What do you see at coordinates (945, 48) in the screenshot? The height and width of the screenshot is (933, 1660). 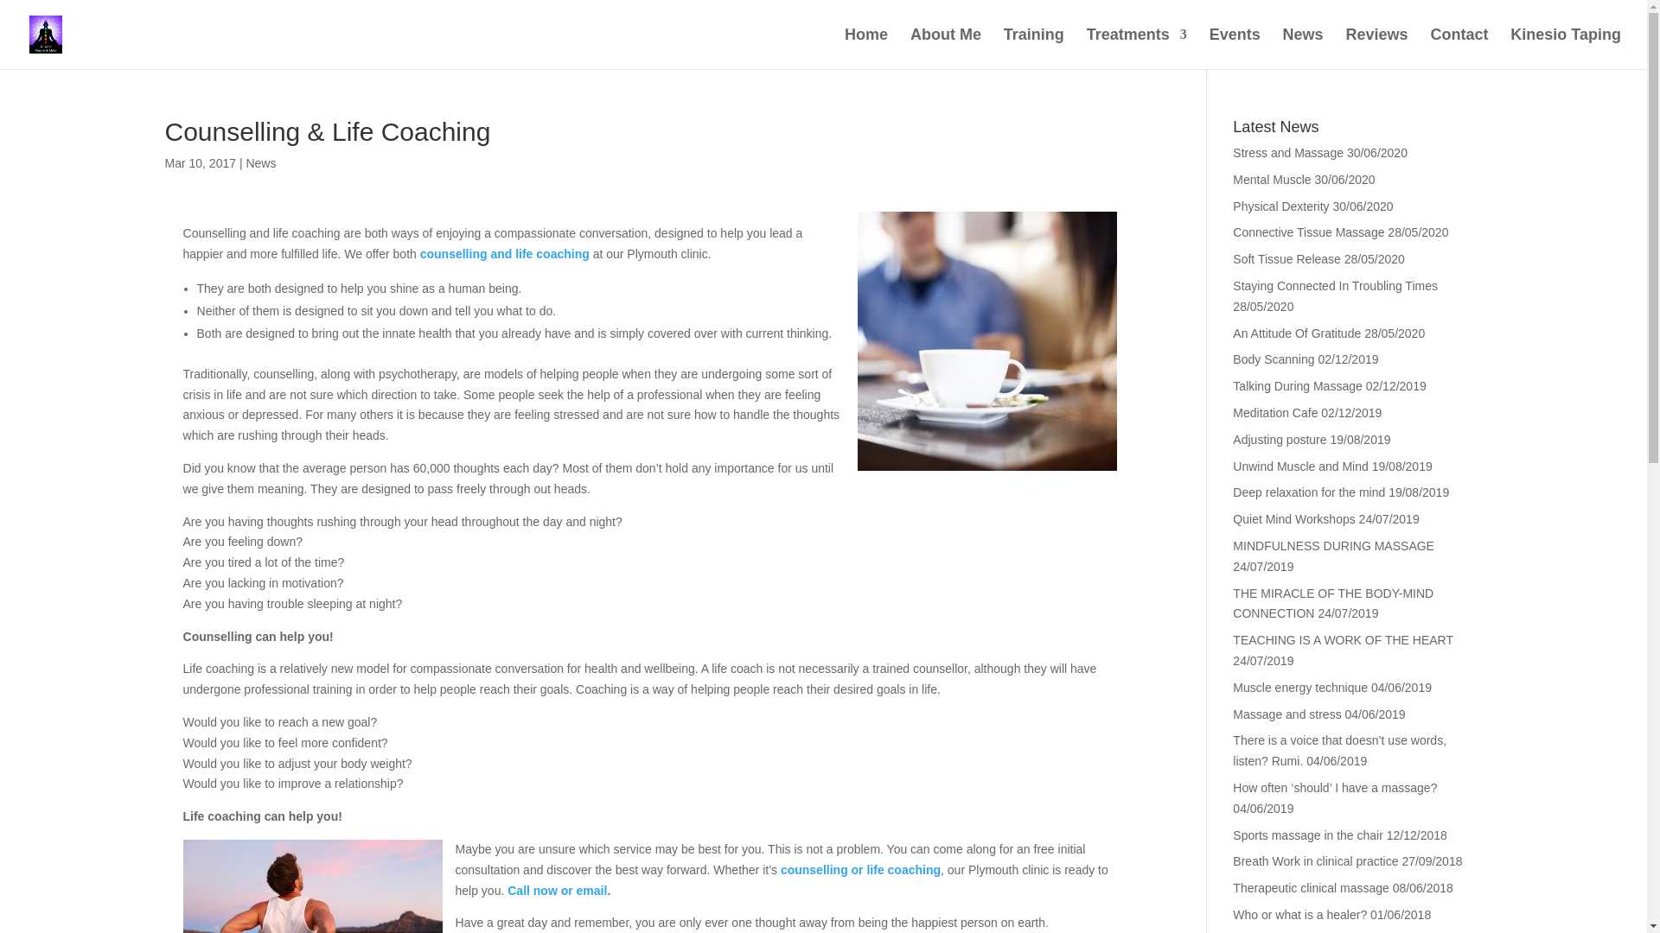 I see `About Me` at bounding box center [945, 48].